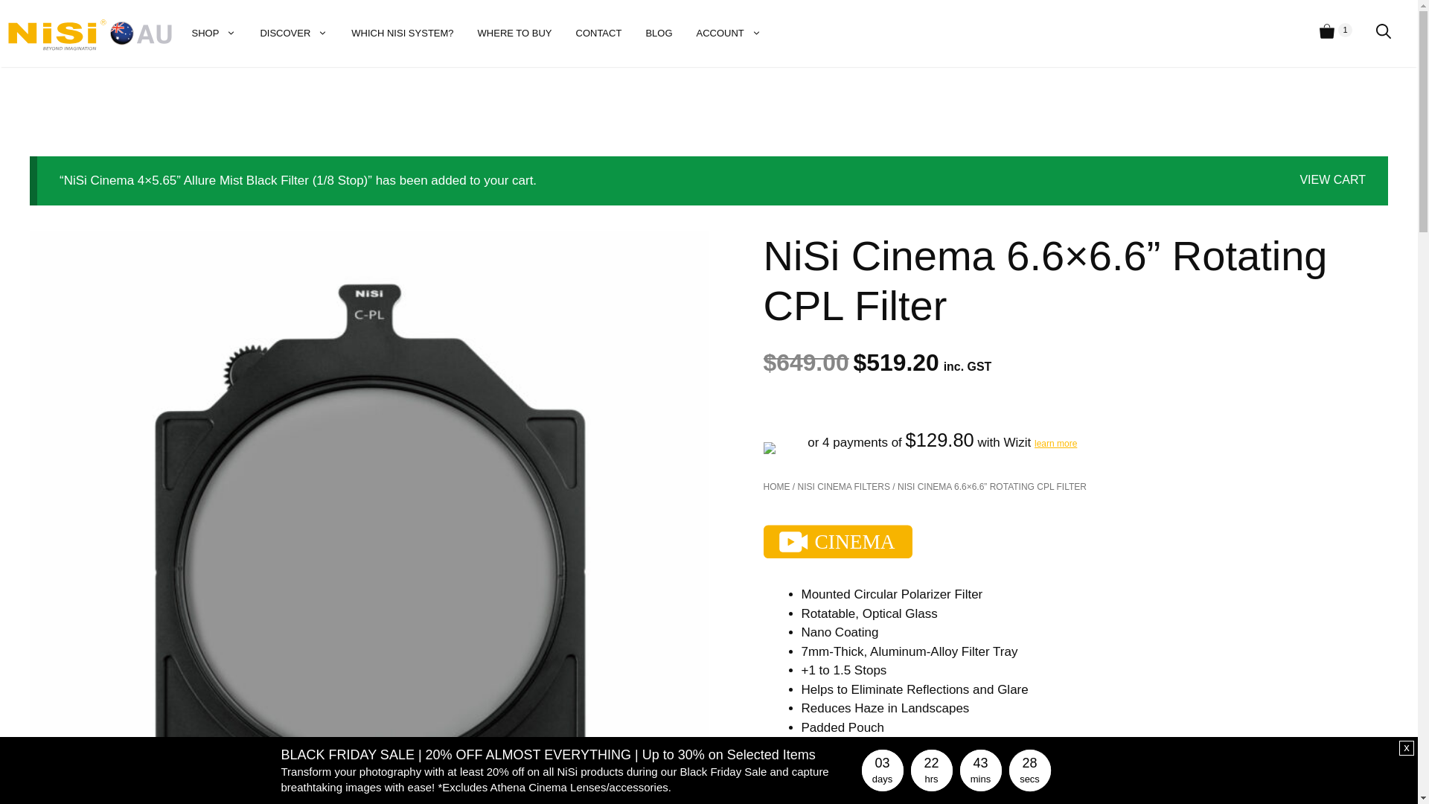 The width and height of the screenshot is (1429, 804). Describe the element at coordinates (599, 33) in the screenshot. I see `CONTACT` at that location.